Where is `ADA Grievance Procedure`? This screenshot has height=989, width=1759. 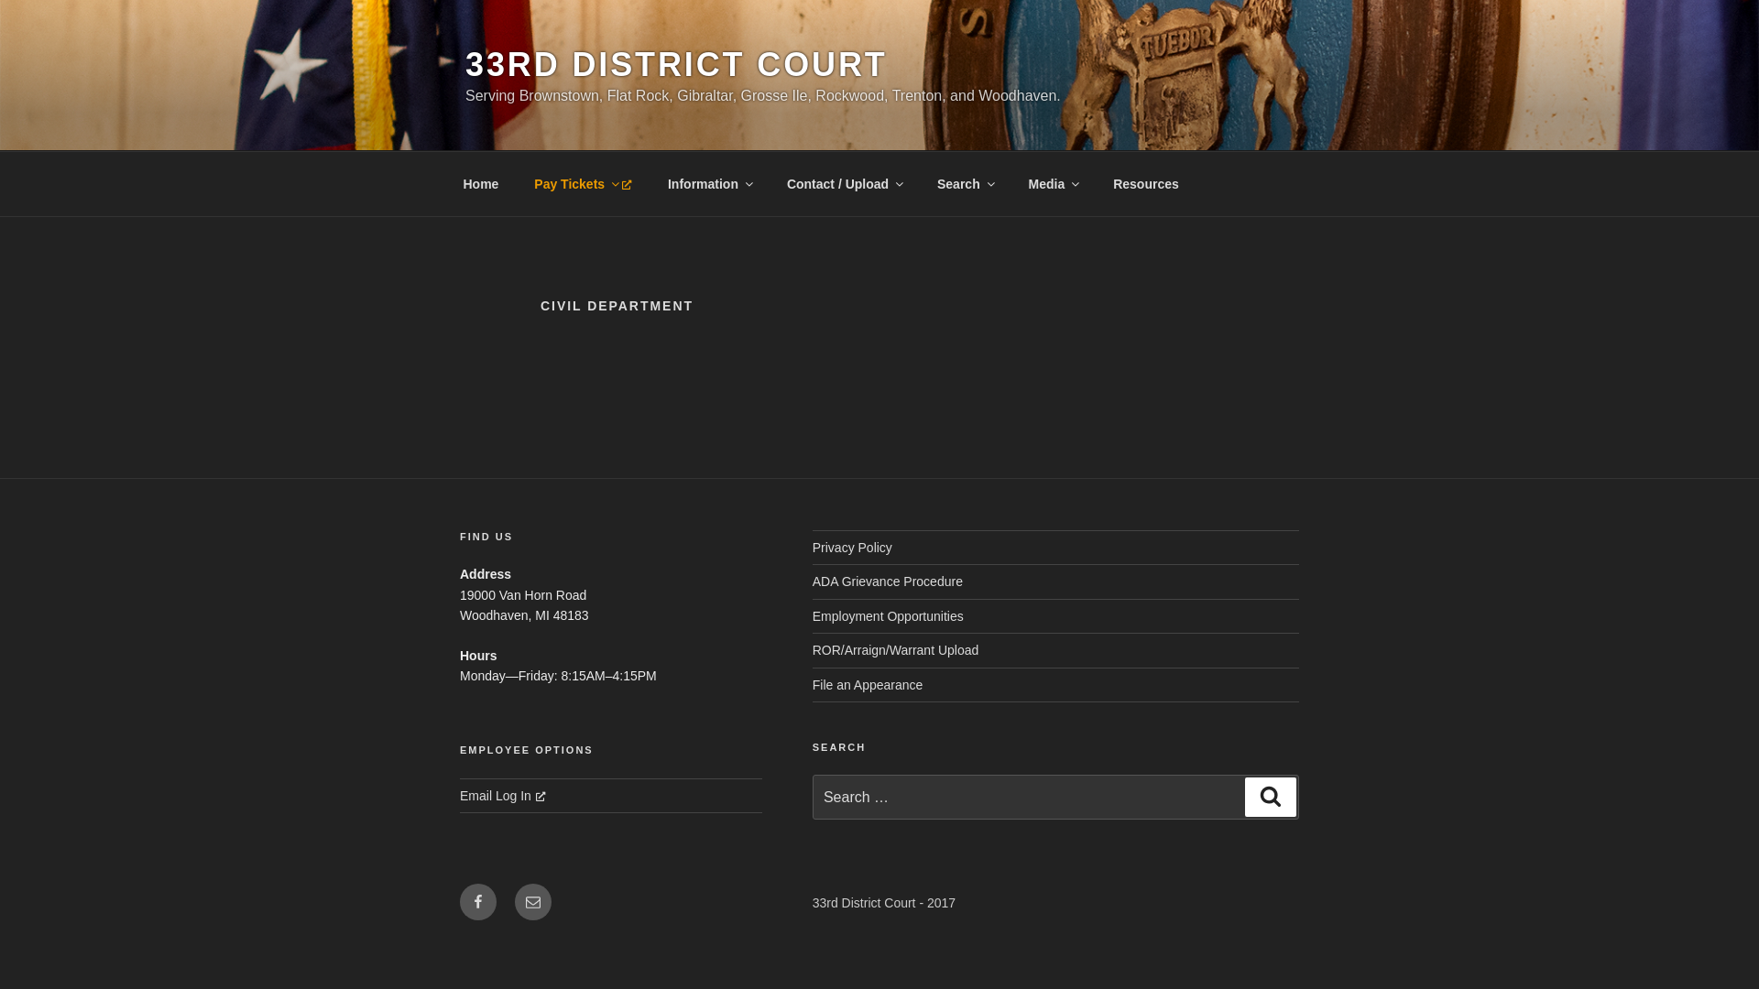
ADA Grievance Procedure is located at coordinates (888, 581).